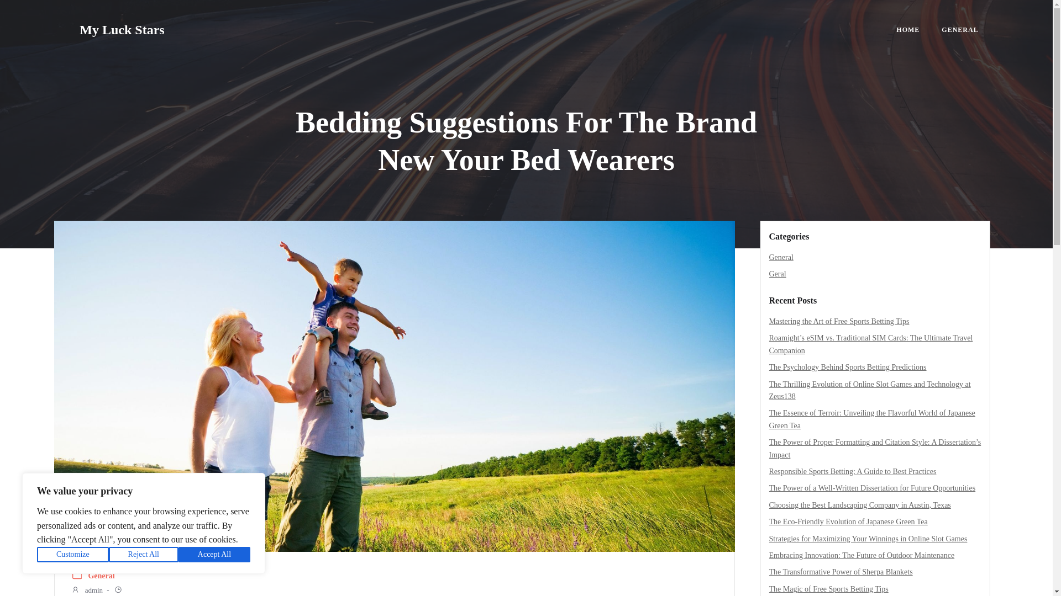  What do you see at coordinates (122, 30) in the screenshot?
I see `My Luck Stars` at bounding box center [122, 30].